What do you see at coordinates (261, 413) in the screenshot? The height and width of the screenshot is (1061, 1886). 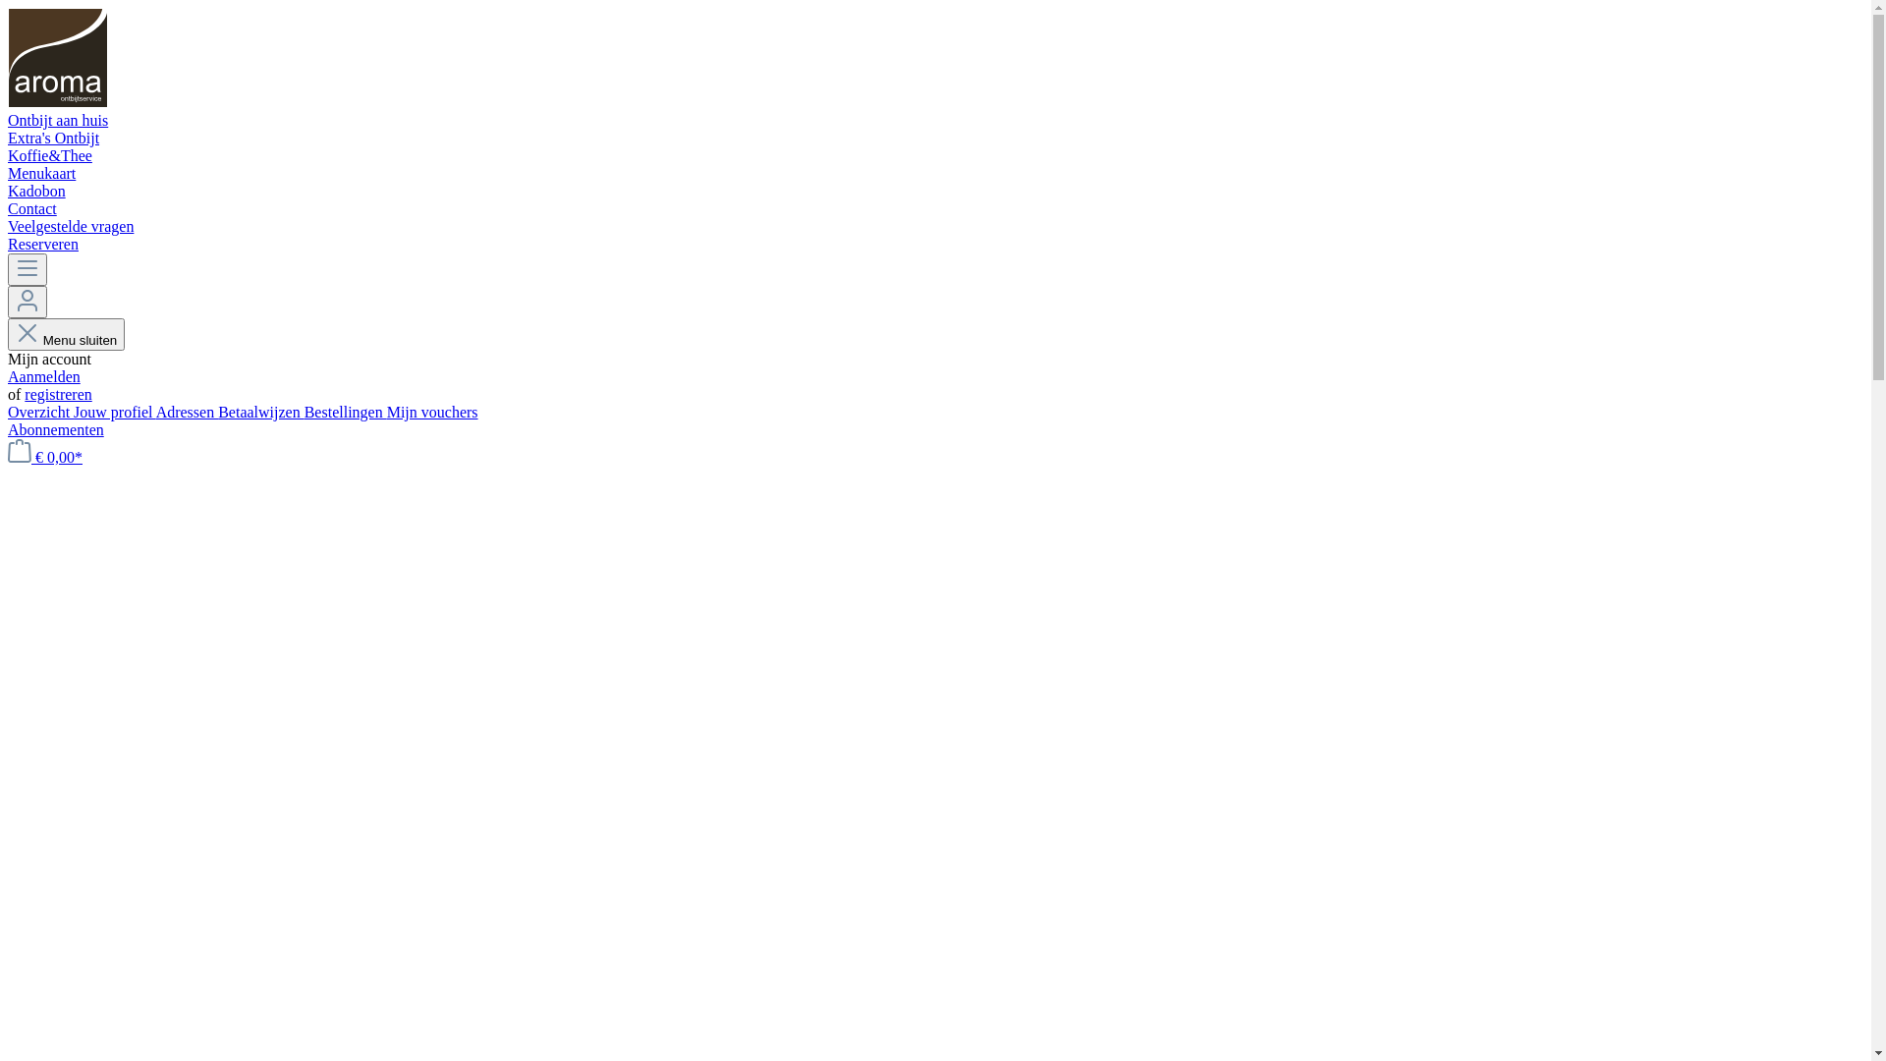 I see `Betaalwijzen` at bounding box center [261, 413].